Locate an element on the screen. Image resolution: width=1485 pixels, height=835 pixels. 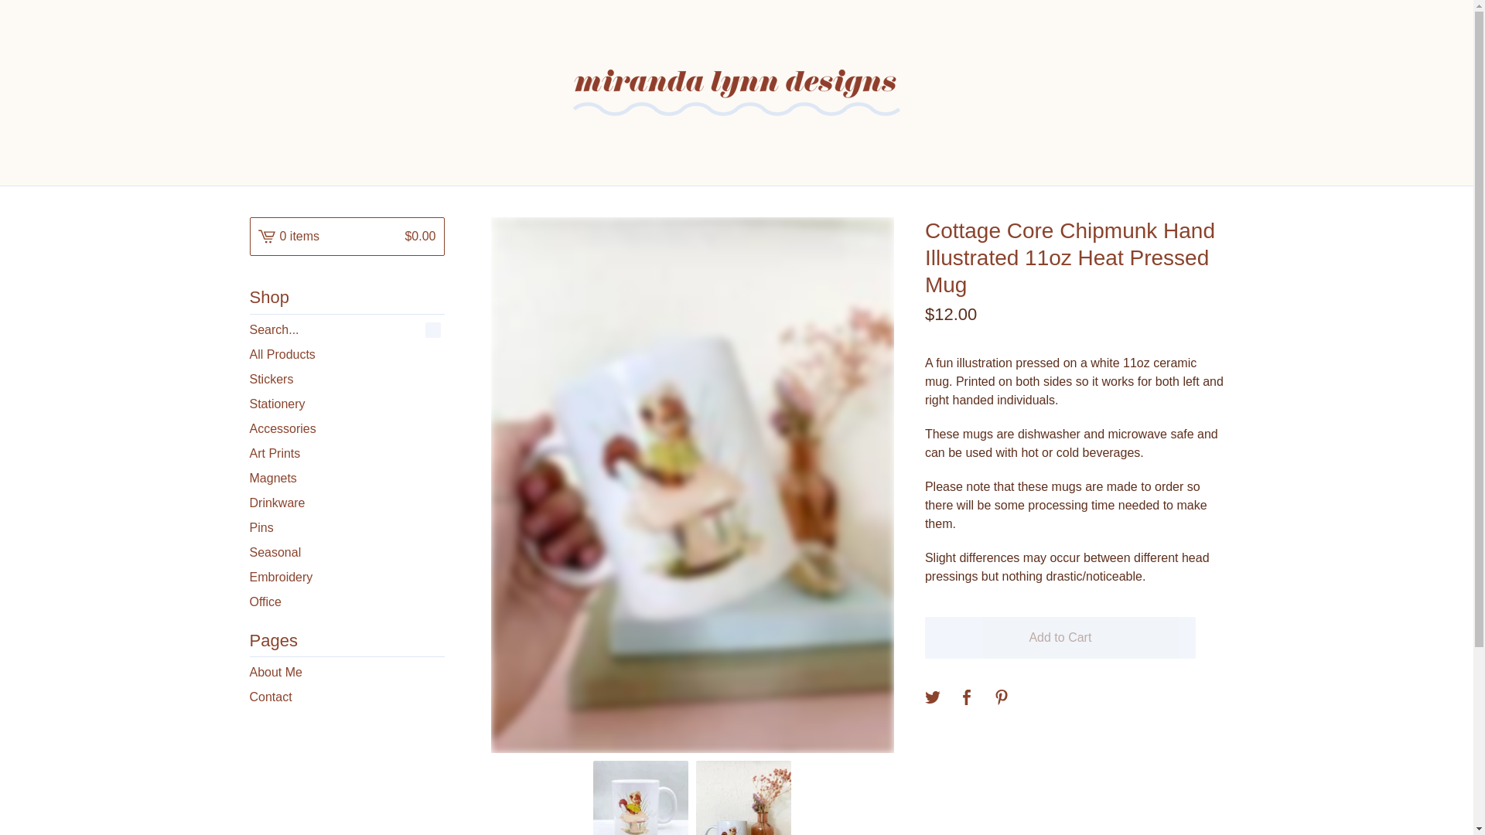
Miranda Lynn is located at coordinates (736, 93).